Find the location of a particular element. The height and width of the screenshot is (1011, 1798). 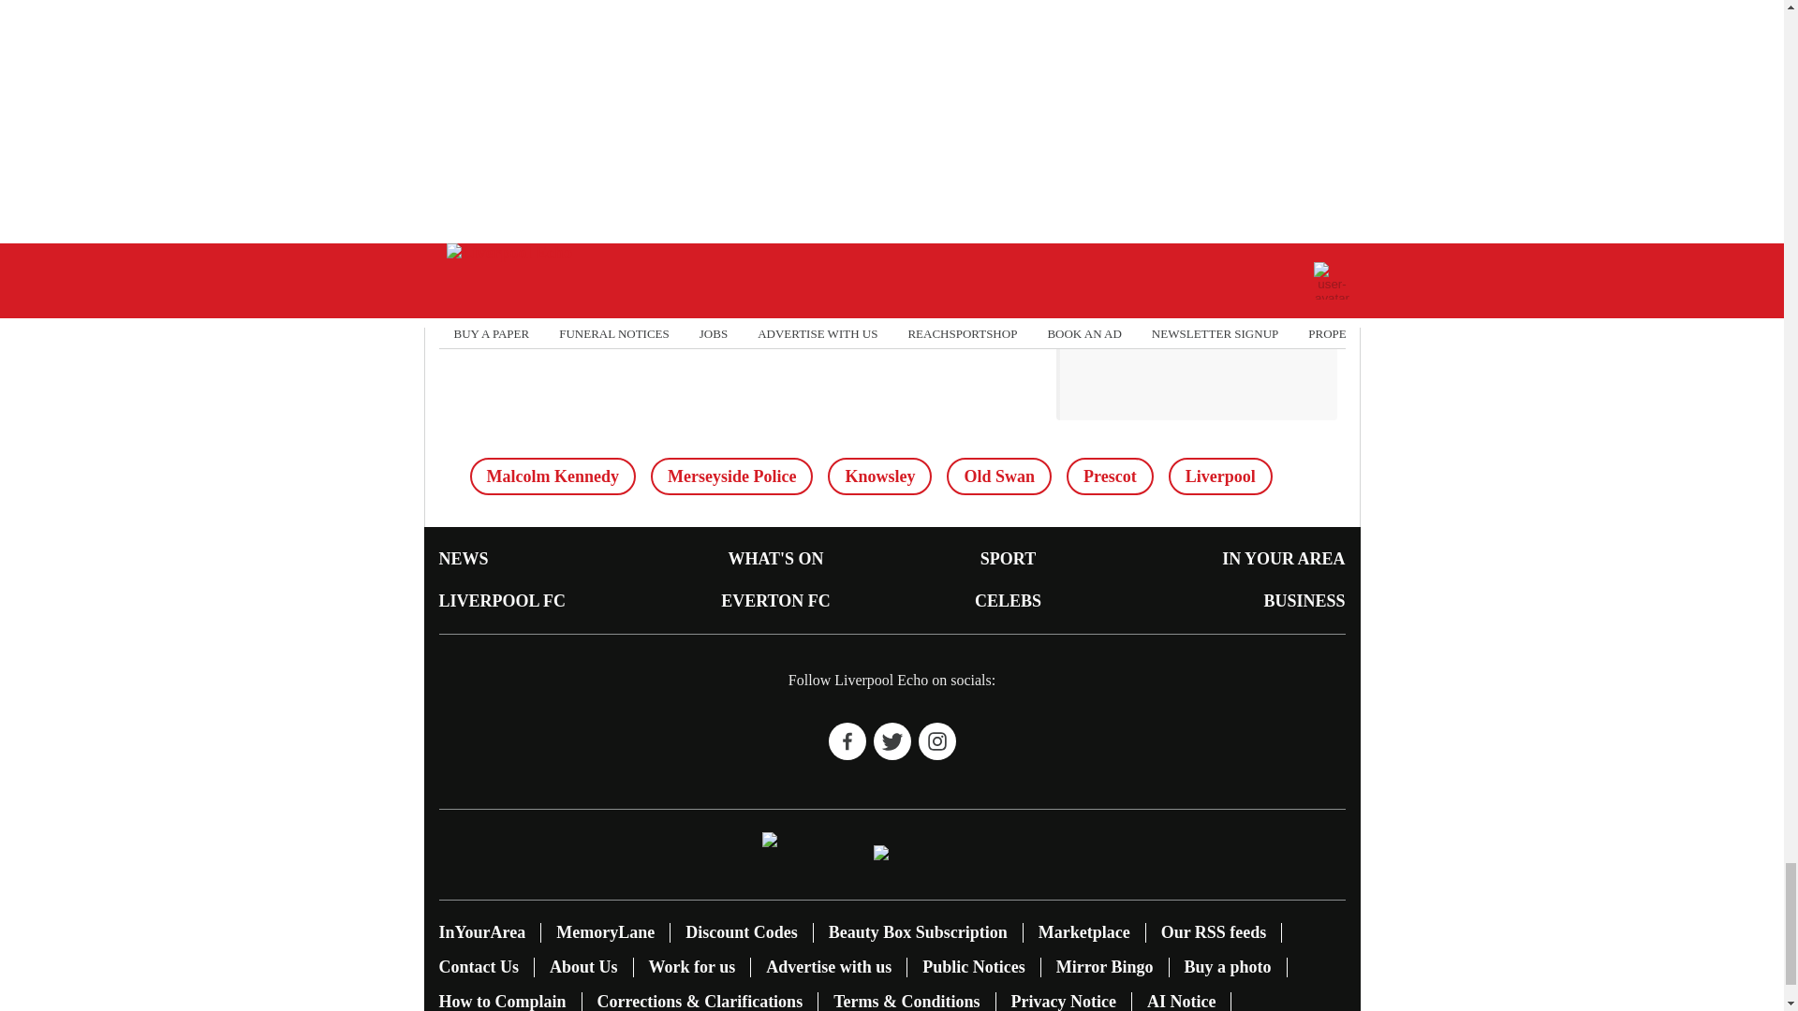

Knowsley is located at coordinates (878, 476).